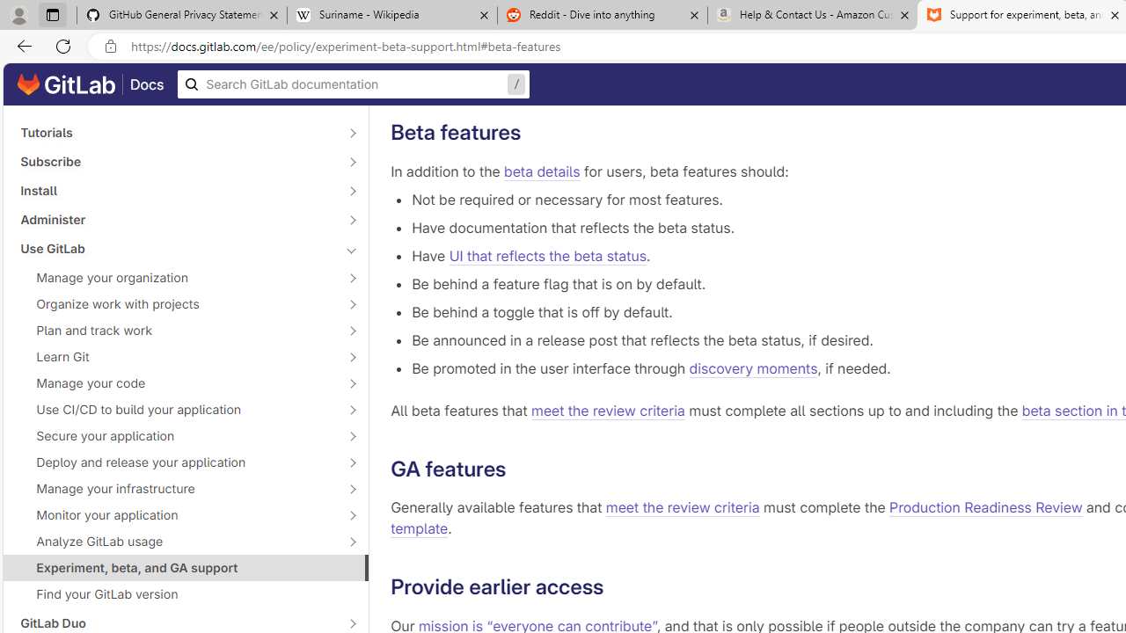  Describe the element at coordinates (683, 508) in the screenshot. I see `meet the review criteria` at that location.